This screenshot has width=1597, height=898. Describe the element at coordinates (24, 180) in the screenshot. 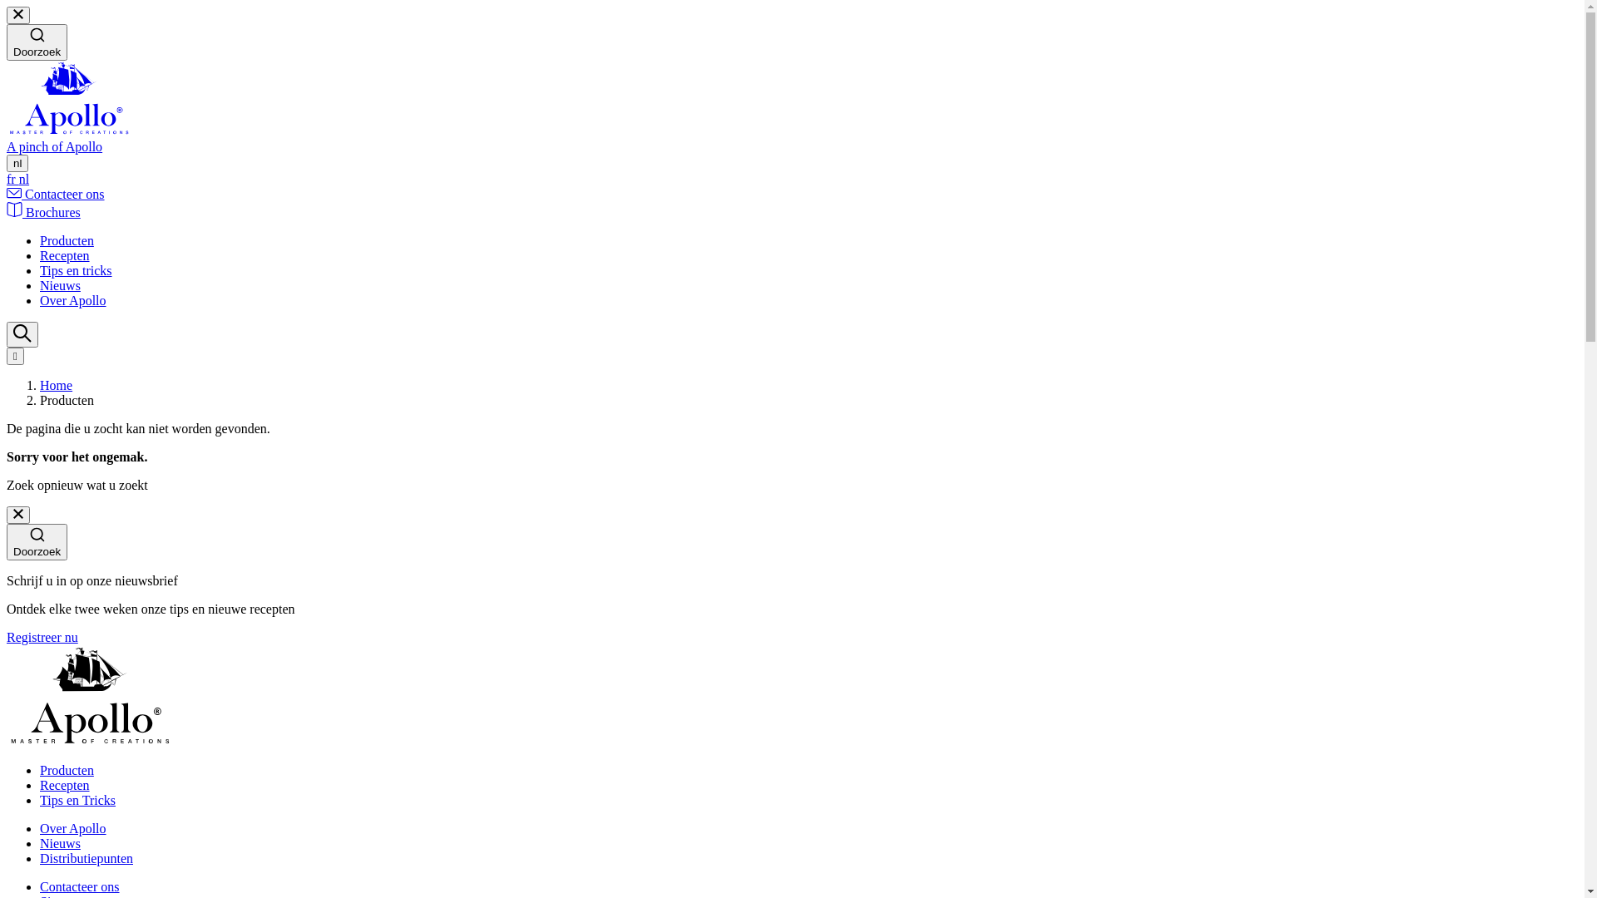

I see `nl` at that location.